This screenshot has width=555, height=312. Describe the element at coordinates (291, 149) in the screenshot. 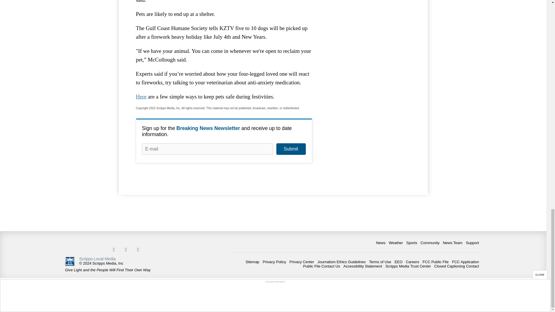

I see `Submit` at that location.